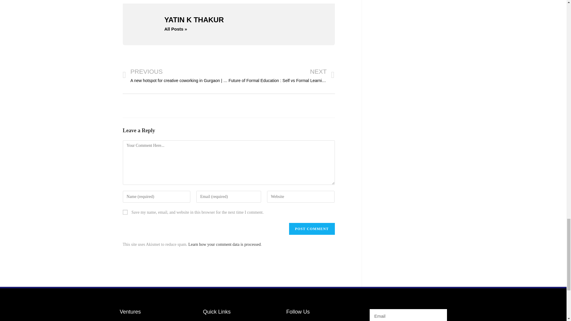 The image size is (571, 321). I want to click on Post Comment, so click(312, 229).